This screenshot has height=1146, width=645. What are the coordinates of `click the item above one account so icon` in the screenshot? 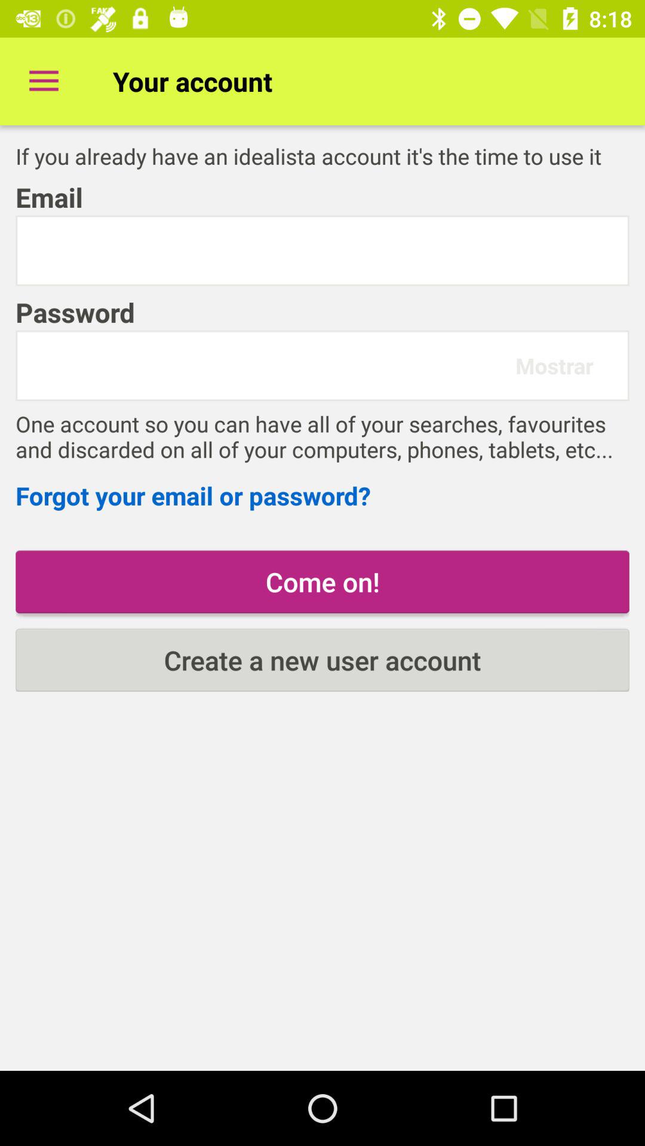 It's located at (554, 365).